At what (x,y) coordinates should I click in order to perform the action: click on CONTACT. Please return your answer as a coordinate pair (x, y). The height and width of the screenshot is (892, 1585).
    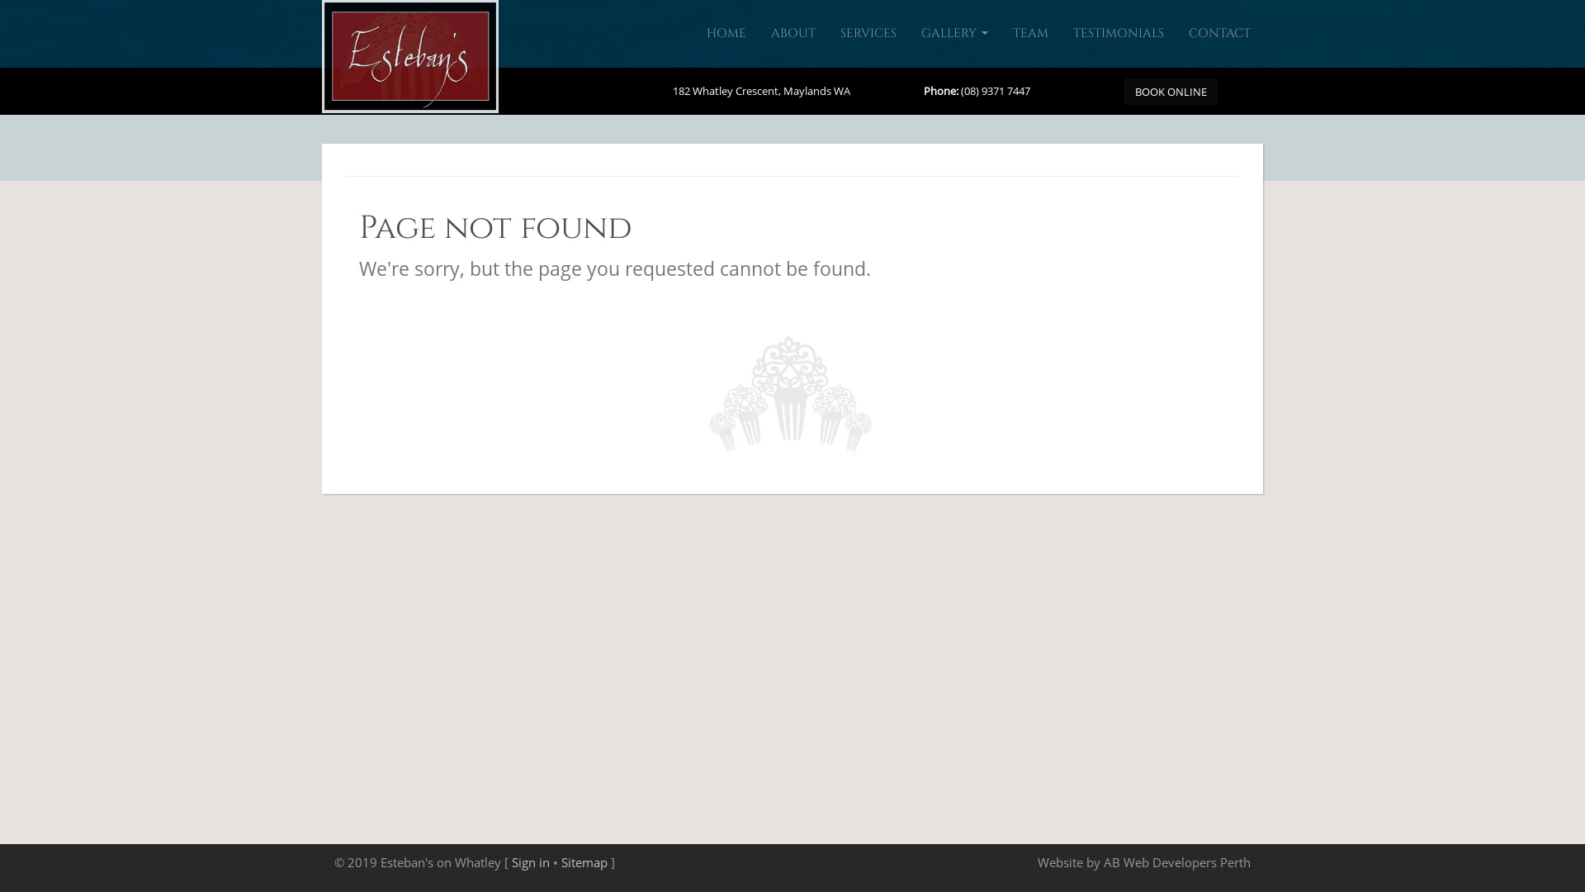
    Looking at the image, I should click on (1220, 34).